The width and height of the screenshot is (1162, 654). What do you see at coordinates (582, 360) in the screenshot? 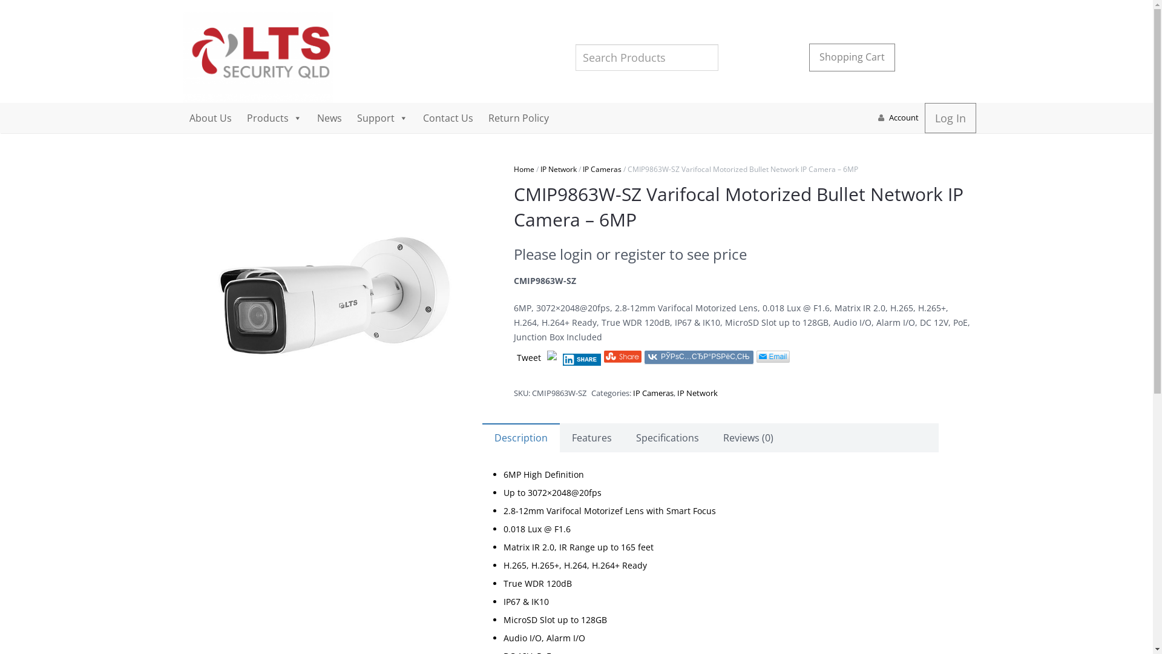
I see `SHARE` at bounding box center [582, 360].